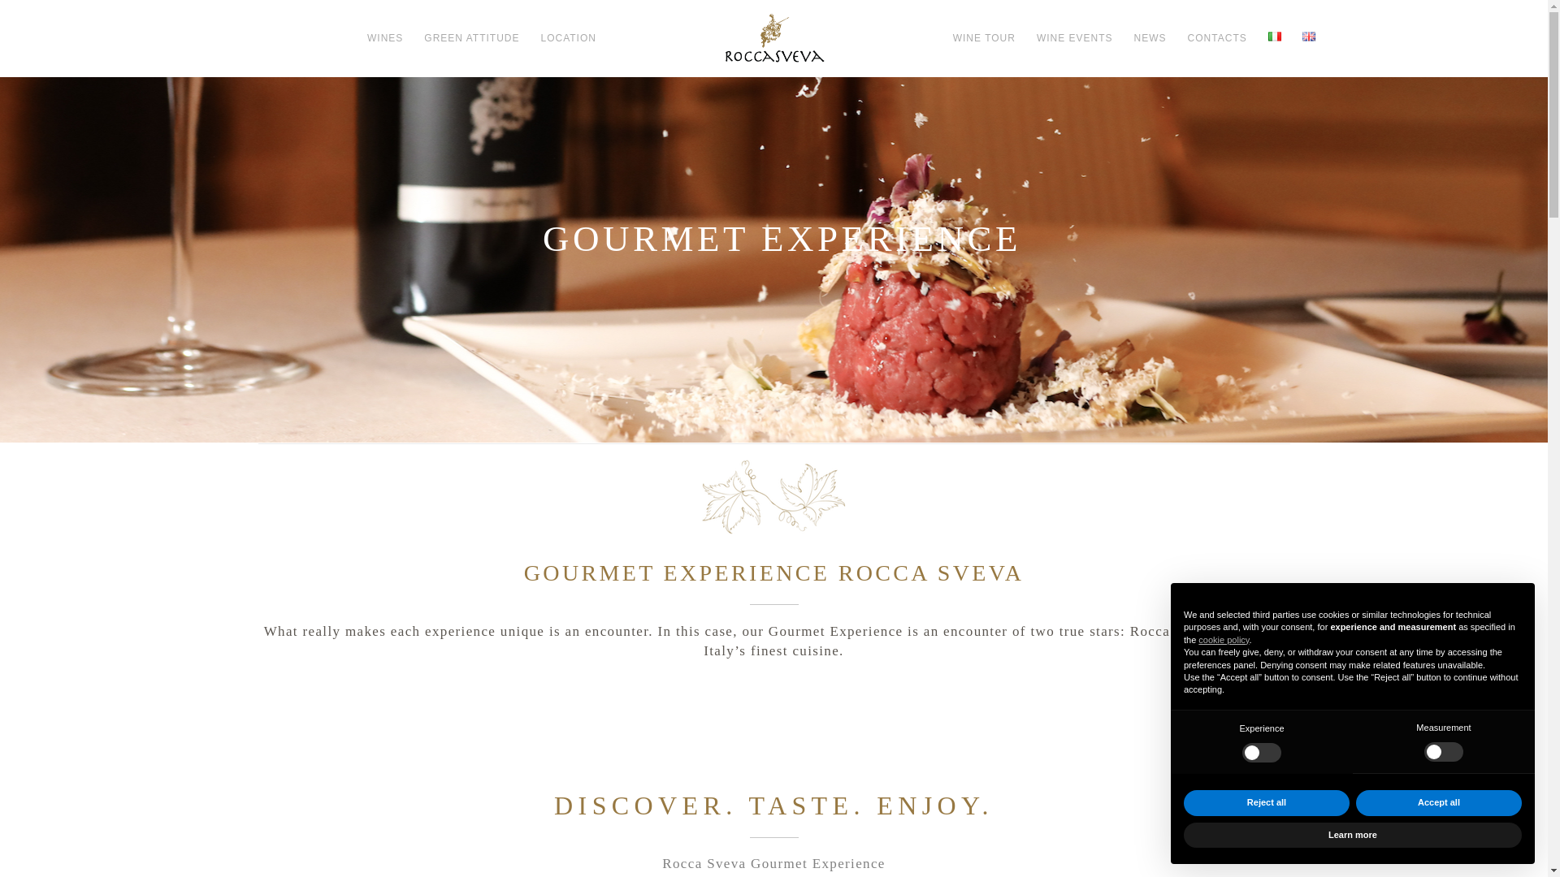 Image resolution: width=1560 pixels, height=877 pixels. I want to click on false, so click(1261, 752).